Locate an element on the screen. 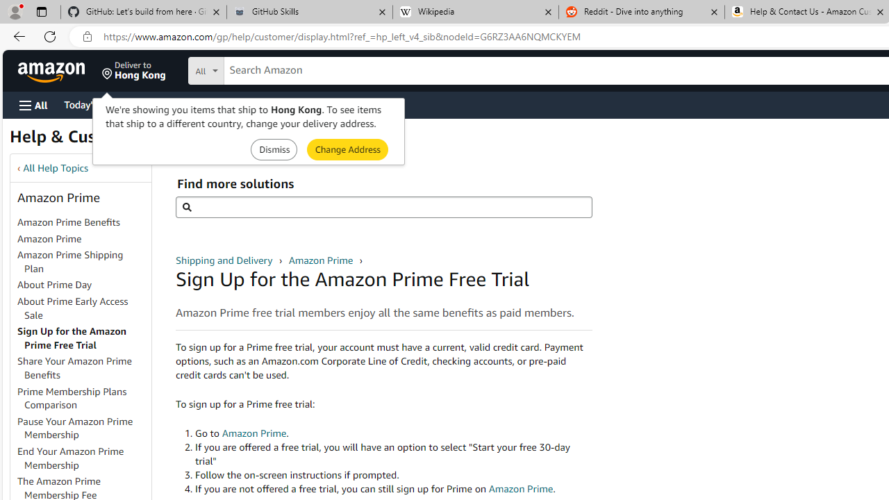 The height and width of the screenshot is (500, 889). About Prime Day is located at coordinates (55, 285).